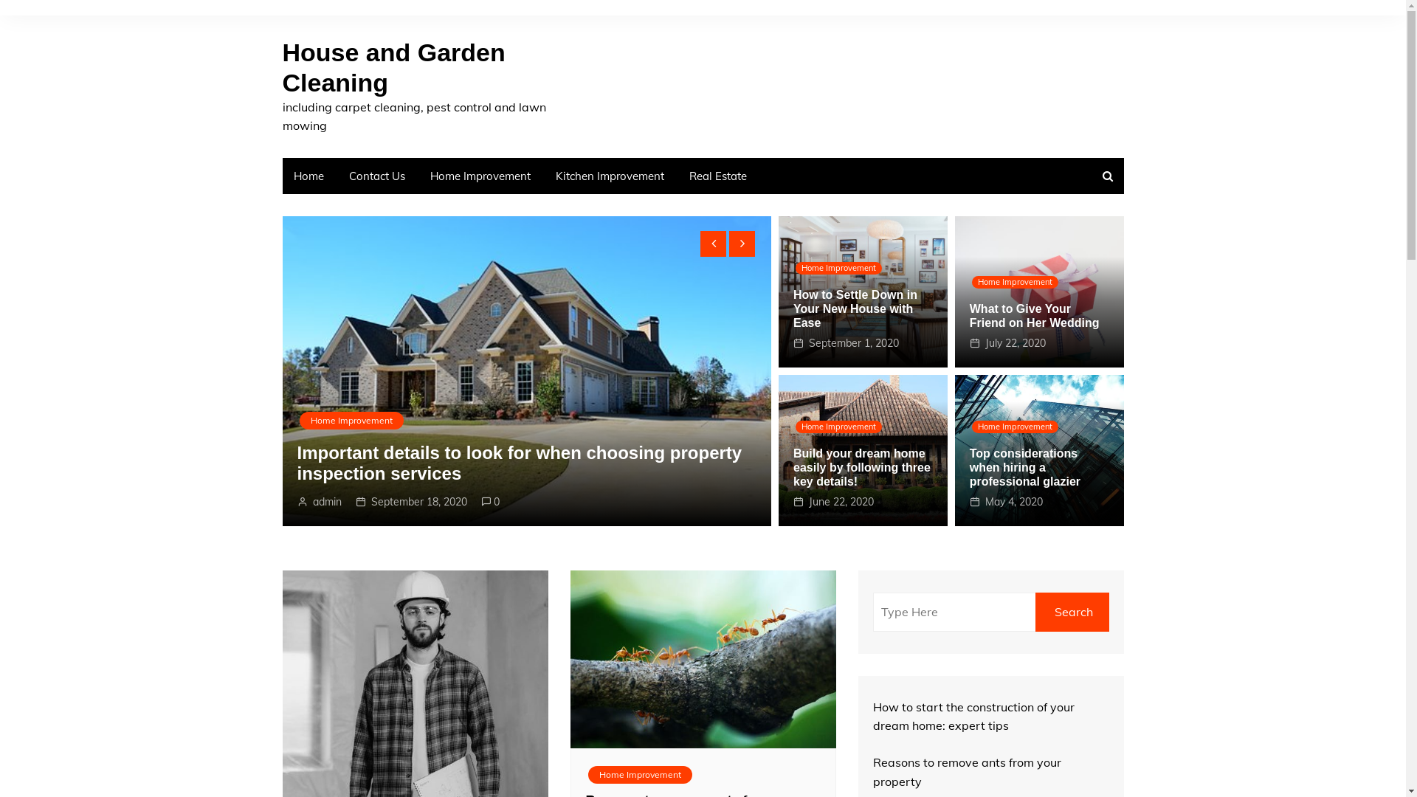 This screenshot has width=1417, height=797. What do you see at coordinates (639, 775) in the screenshot?
I see `Home Improvement` at bounding box center [639, 775].